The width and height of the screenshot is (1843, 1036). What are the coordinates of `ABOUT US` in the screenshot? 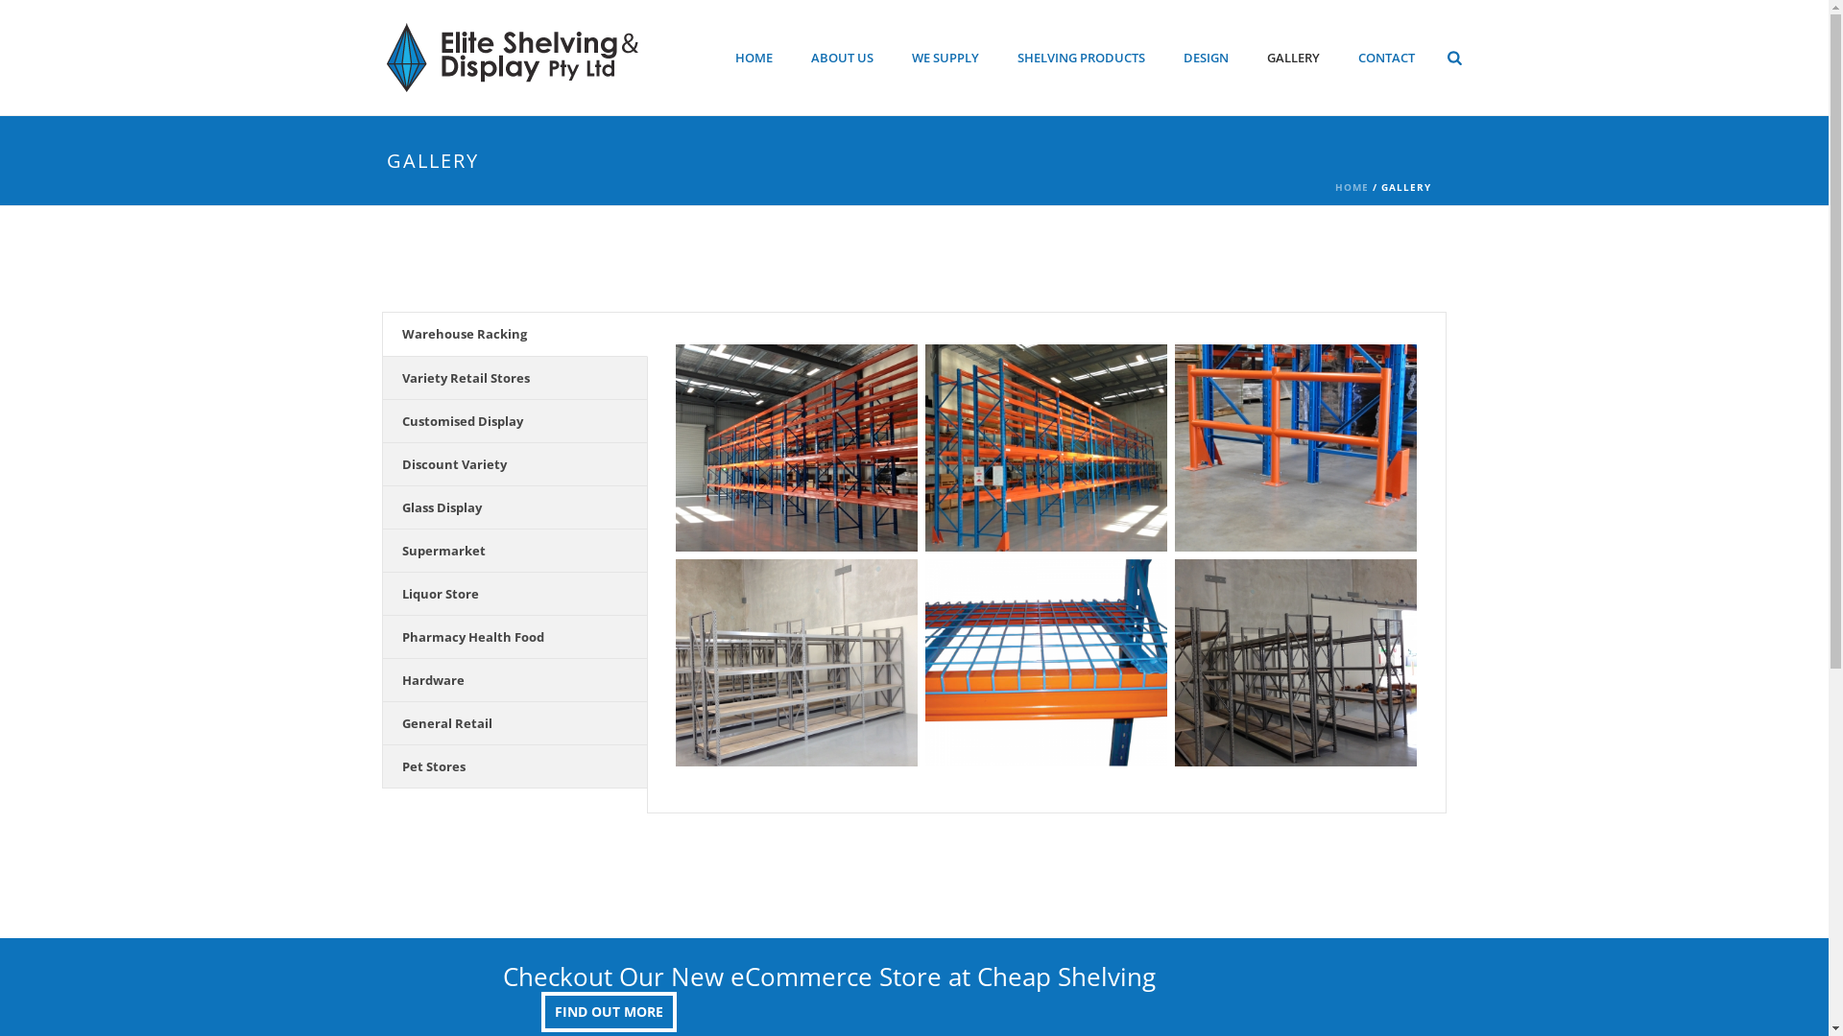 It's located at (843, 58).